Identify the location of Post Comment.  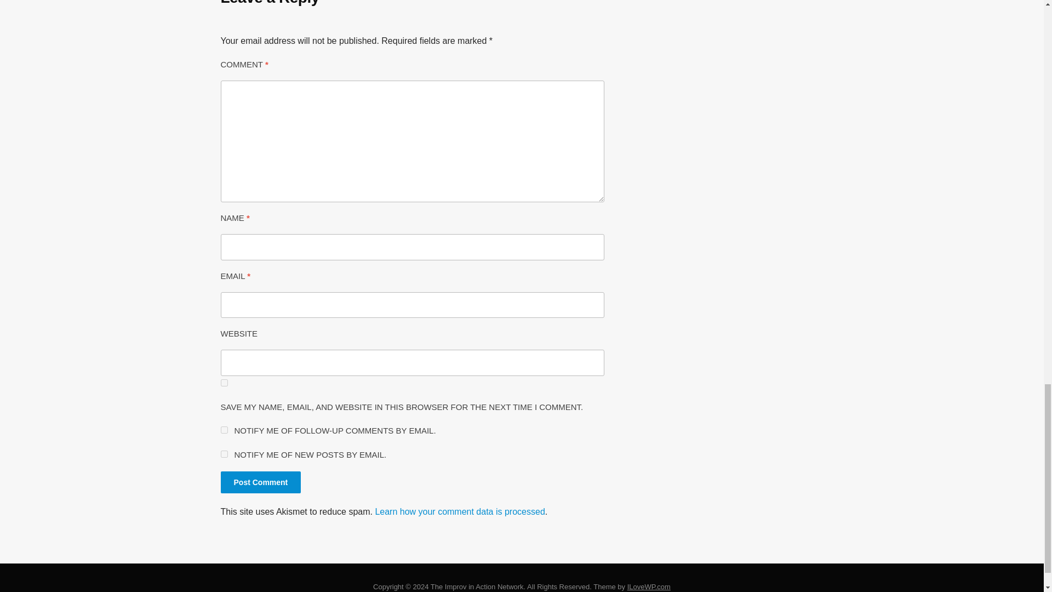
(260, 482).